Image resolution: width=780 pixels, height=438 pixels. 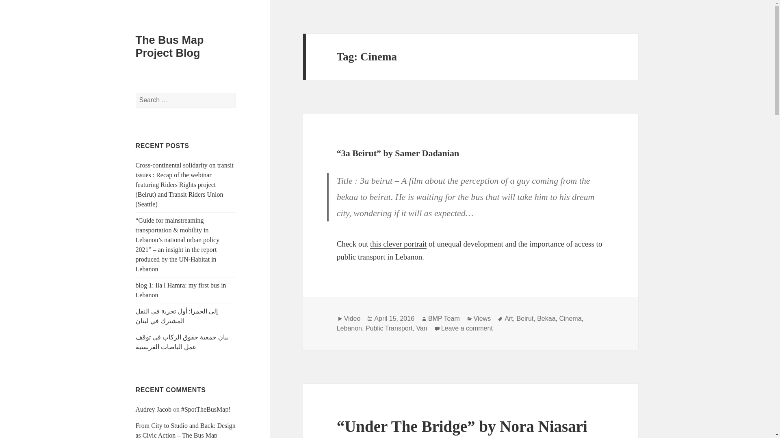 What do you see at coordinates (181, 290) in the screenshot?
I see `blog 1: Ila l Hamra: my first bus in Lebanon ` at bounding box center [181, 290].